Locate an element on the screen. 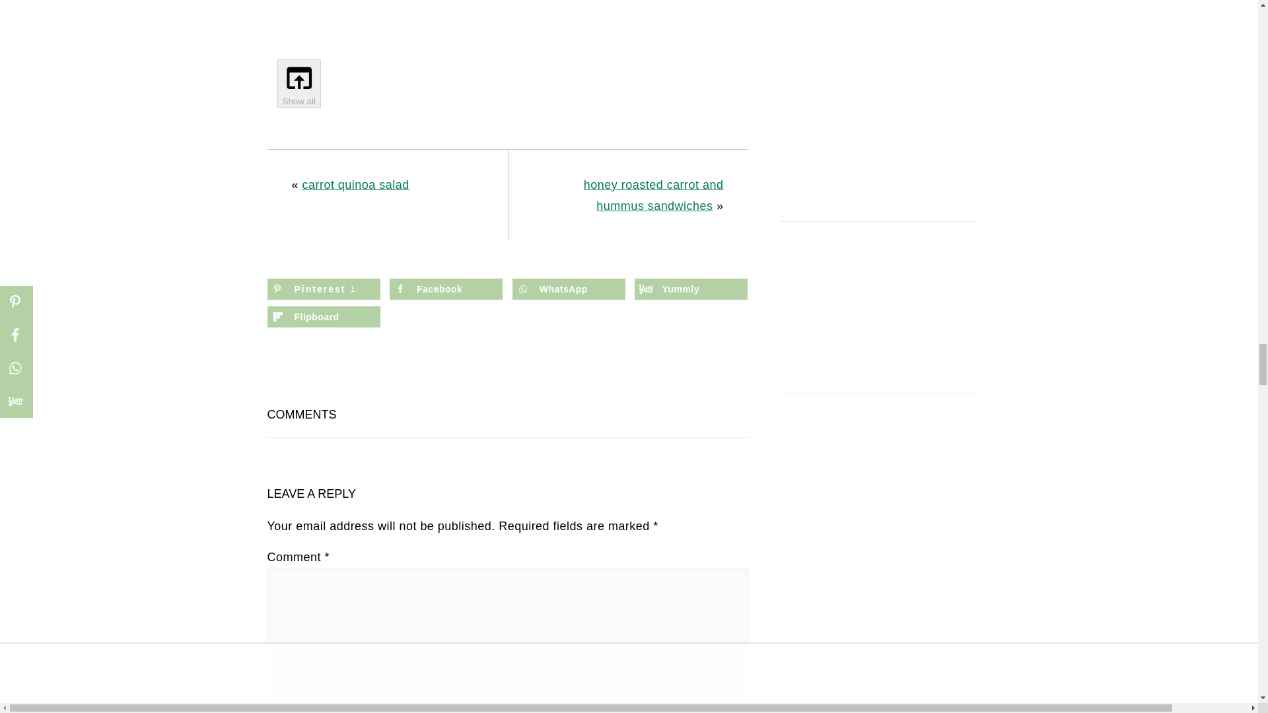 The image size is (1268, 713). Save to Pinterest is located at coordinates (322, 289).